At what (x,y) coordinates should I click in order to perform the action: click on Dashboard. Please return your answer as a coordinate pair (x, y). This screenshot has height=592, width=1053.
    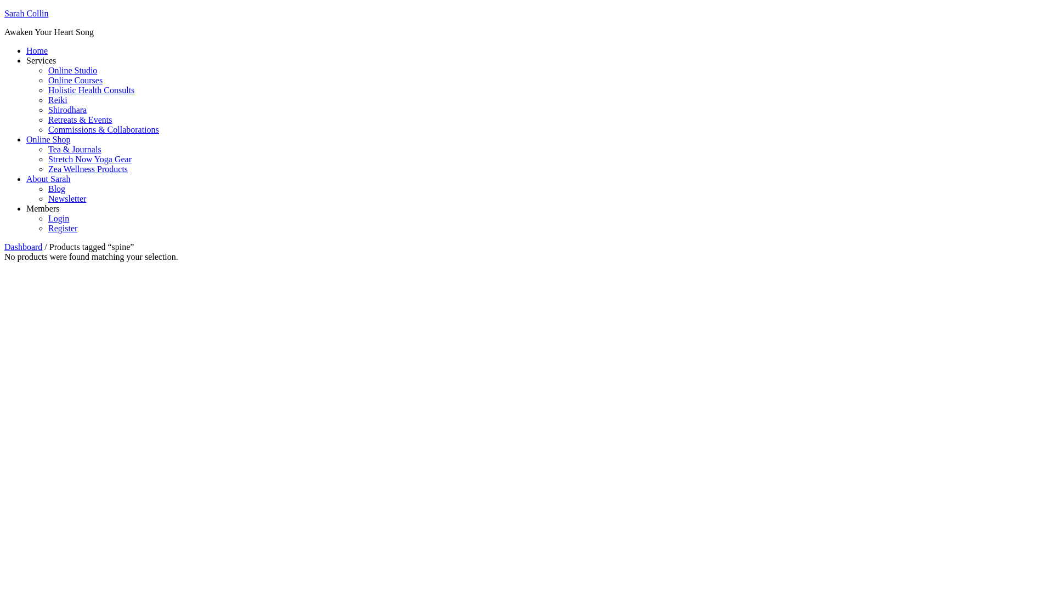
    Looking at the image, I should click on (23, 247).